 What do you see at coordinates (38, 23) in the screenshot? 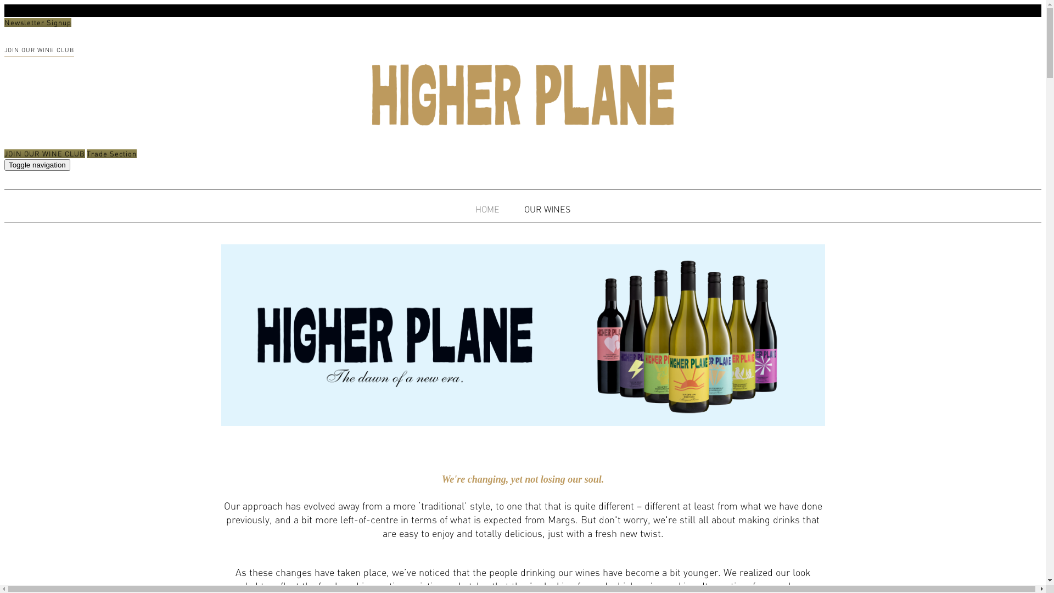
I see `Newsletter Signup` at bounding box center [38, 23].